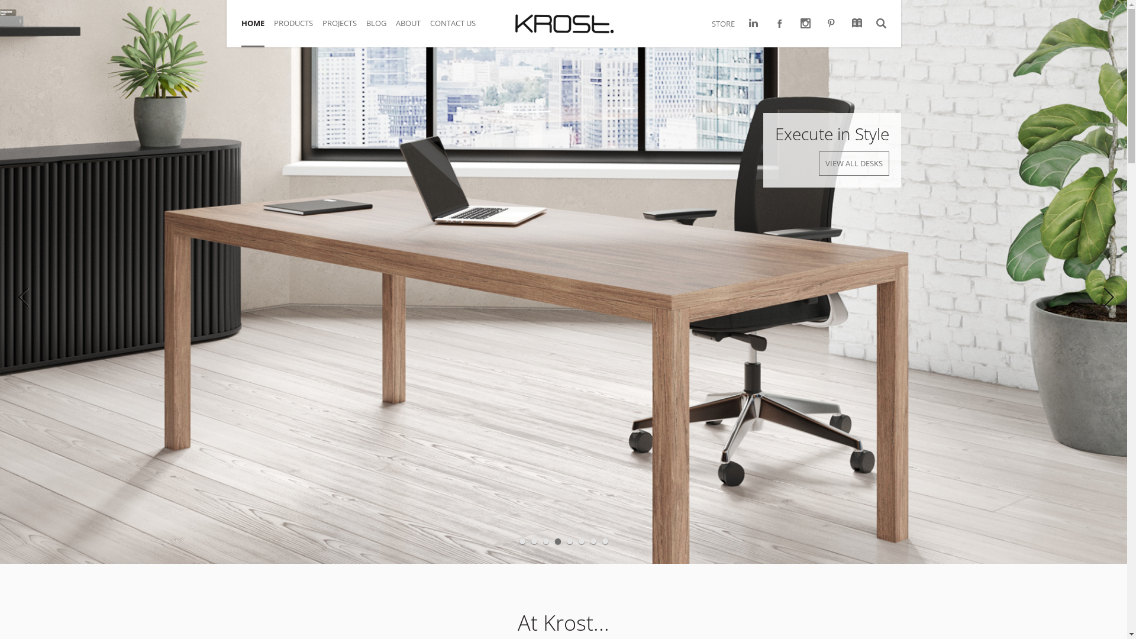  What do you see at coordinates (298, 30) in the screenshot?
I see `PRODUCTS` at bounding box center [298, 30].